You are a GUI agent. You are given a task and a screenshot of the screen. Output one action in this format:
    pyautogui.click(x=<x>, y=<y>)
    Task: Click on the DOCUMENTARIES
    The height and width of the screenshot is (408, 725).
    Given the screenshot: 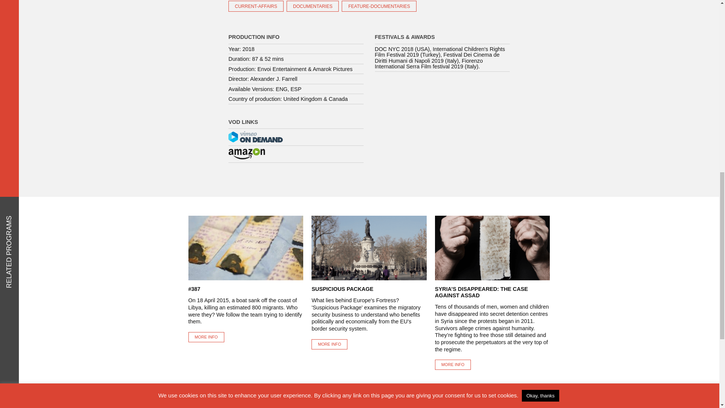 What is the action you would take?
    pyautogui.click(x=312, y=6)
    